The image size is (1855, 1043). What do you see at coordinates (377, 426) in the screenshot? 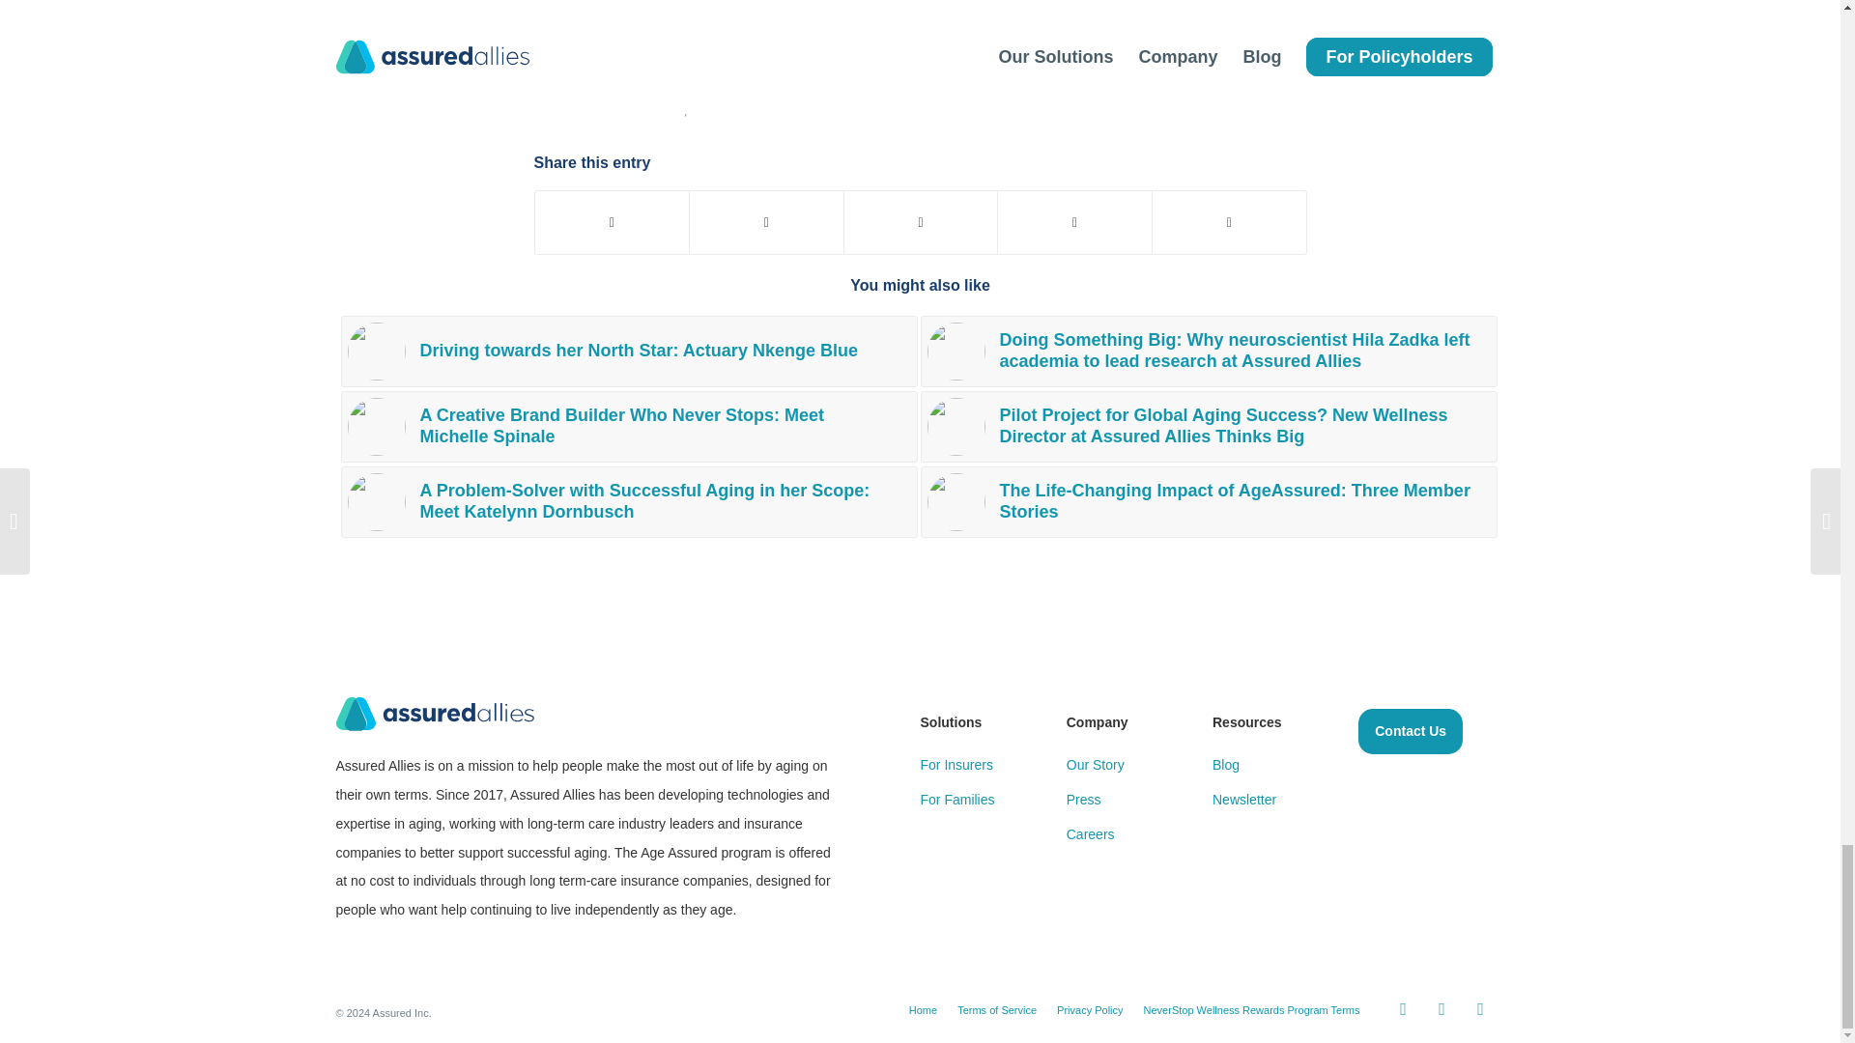
I see `michelle` at bounding box center [377, 426].